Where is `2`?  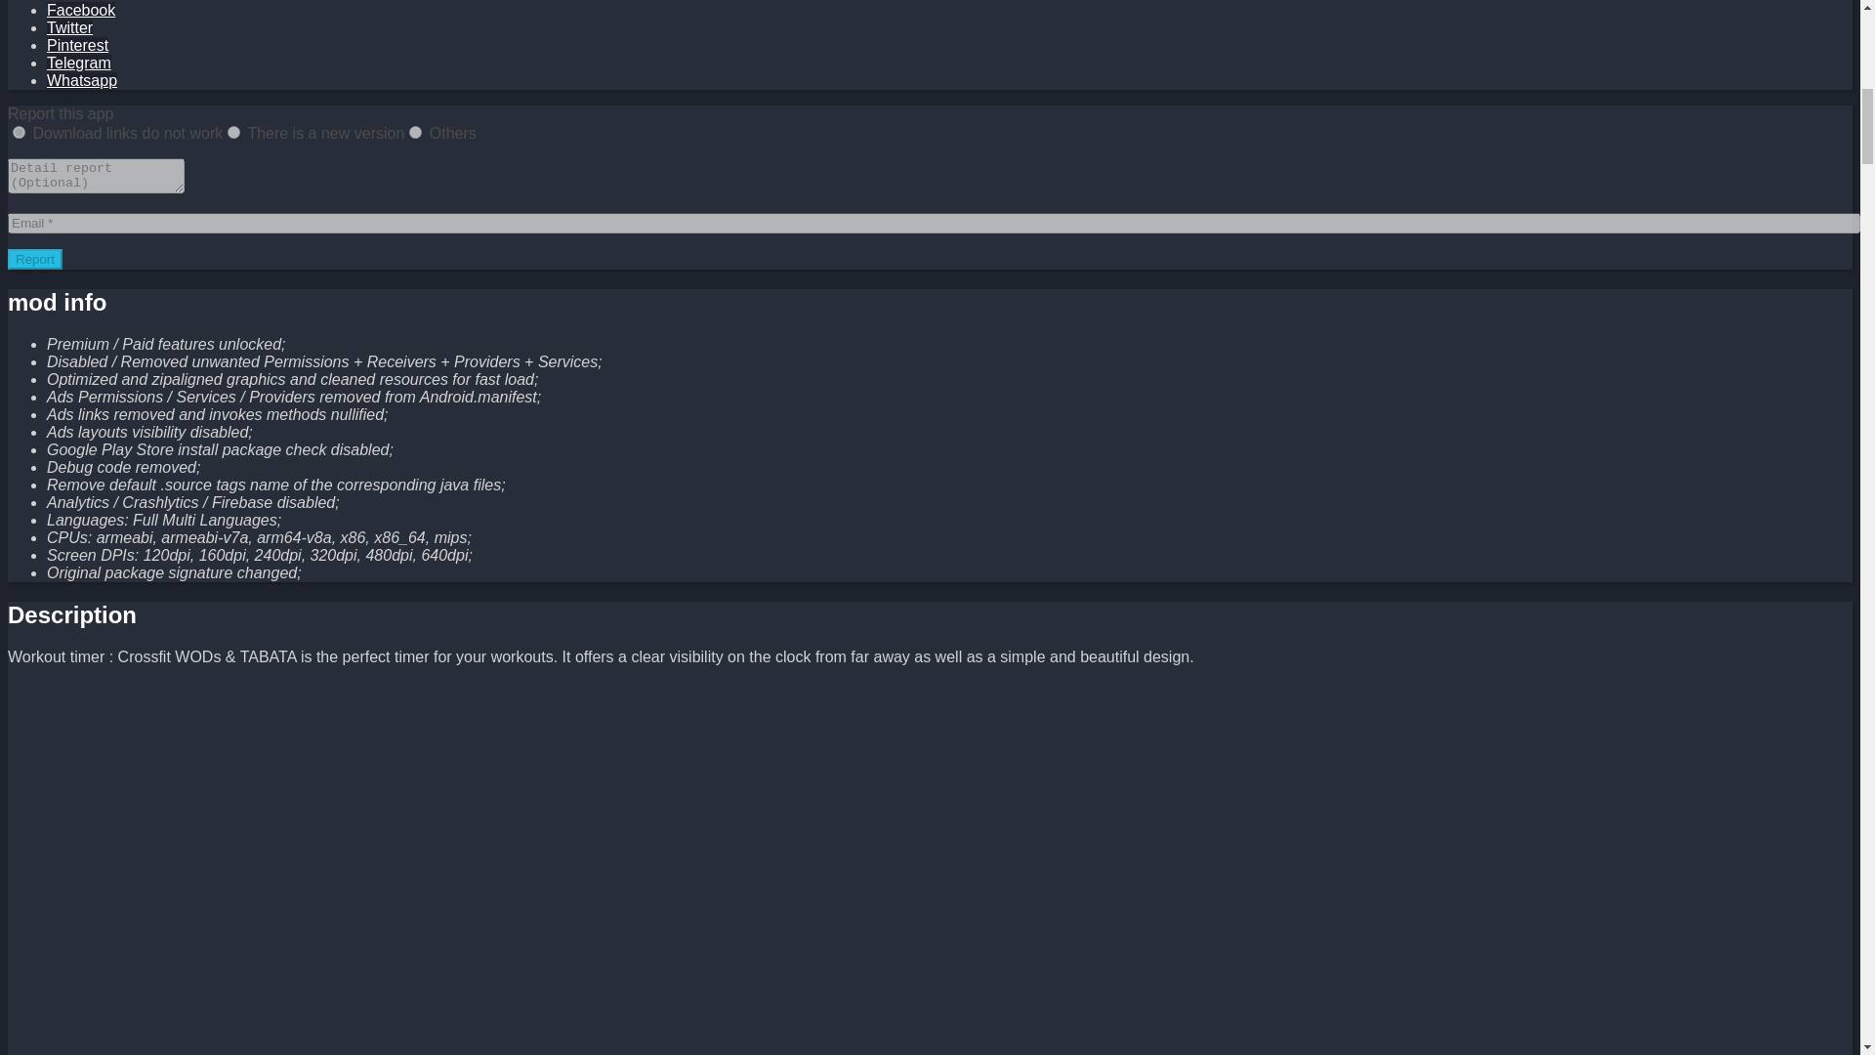
2 is located at coordinates (232, 131).